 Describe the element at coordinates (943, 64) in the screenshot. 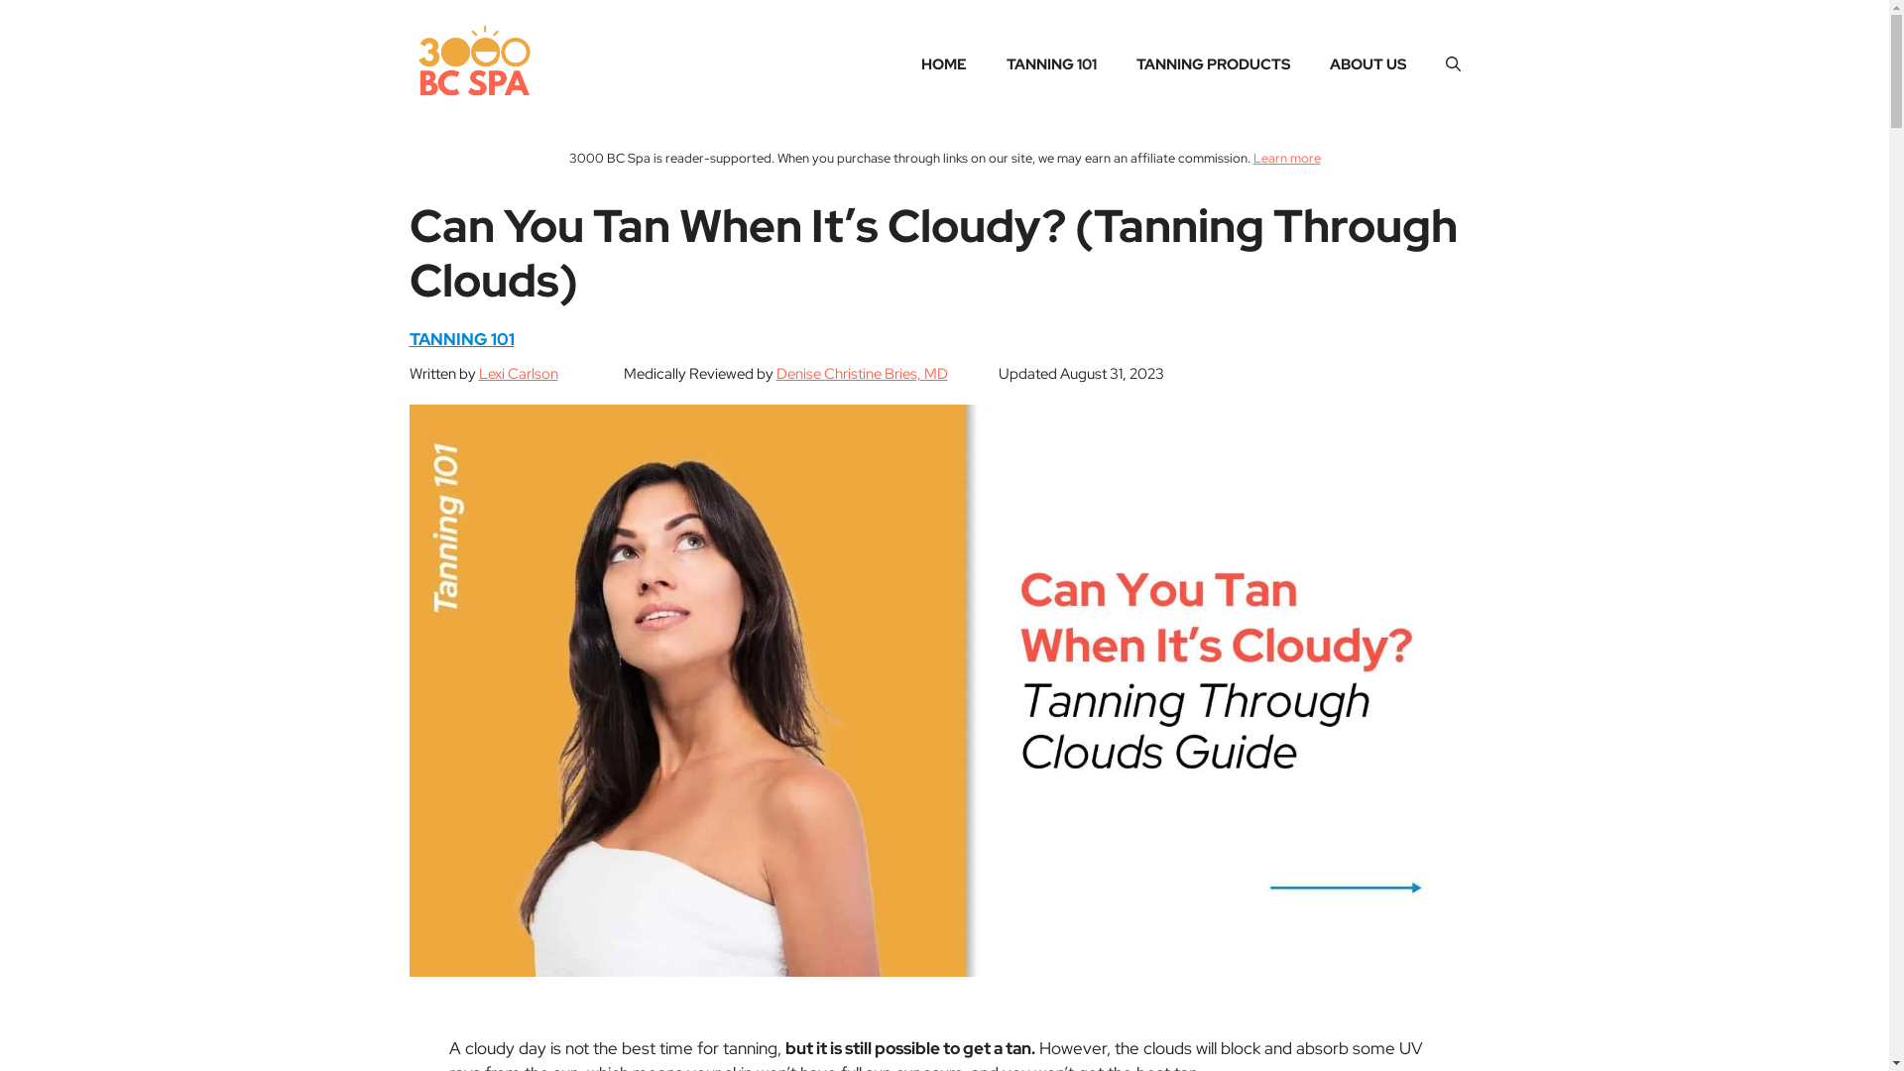

I see `HOME` at that location.